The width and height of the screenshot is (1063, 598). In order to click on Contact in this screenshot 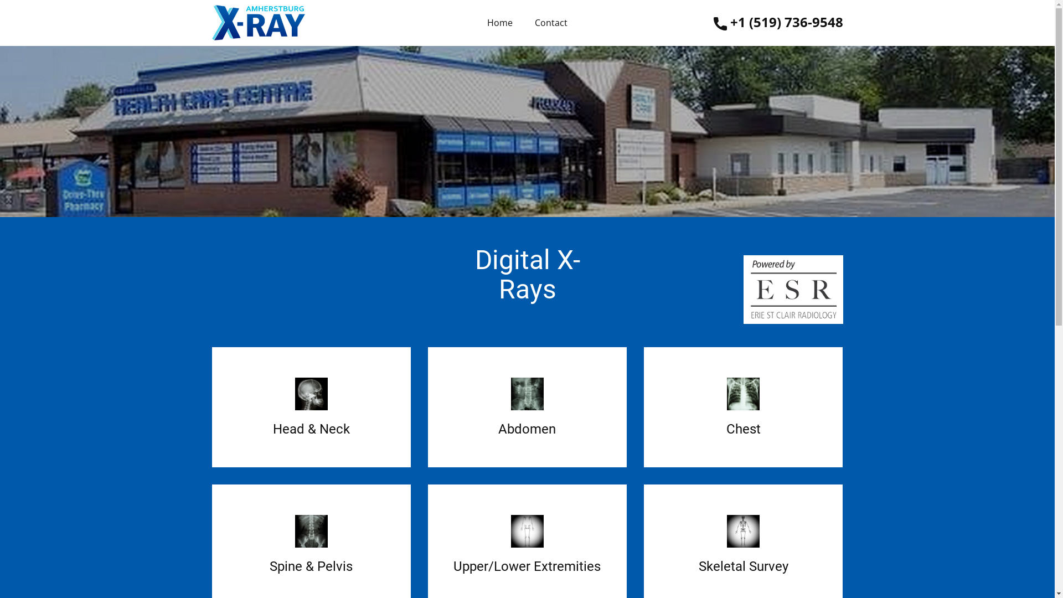, I will do `click(551, 23)`.